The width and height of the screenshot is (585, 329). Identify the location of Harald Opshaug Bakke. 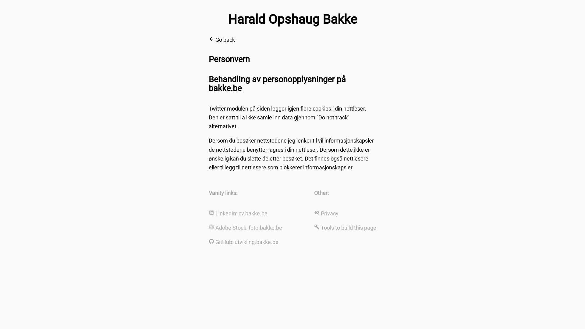
(292, 19).